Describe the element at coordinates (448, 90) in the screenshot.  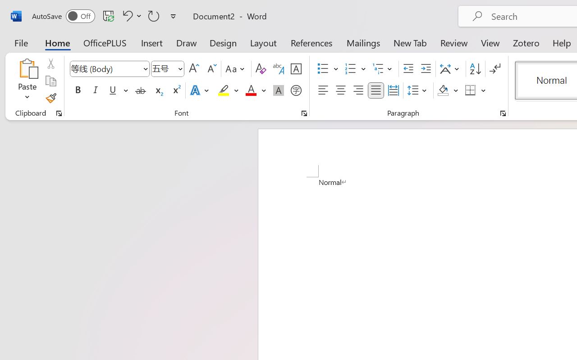
I see `Shading` at that location.